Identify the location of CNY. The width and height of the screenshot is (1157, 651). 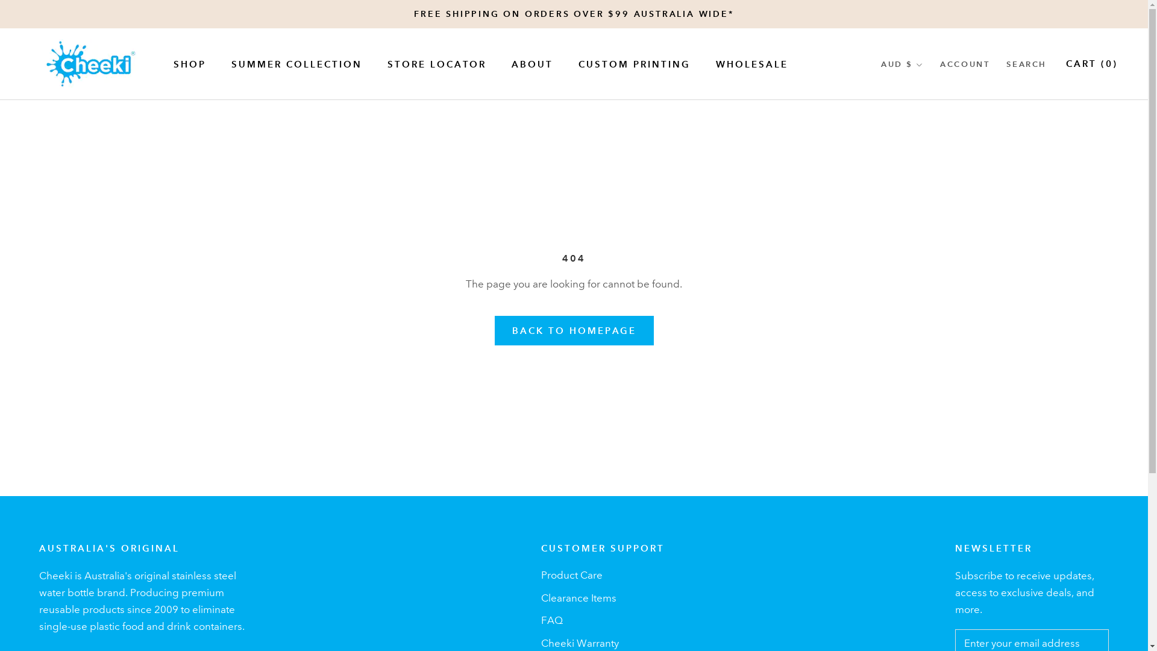
(924, 491).